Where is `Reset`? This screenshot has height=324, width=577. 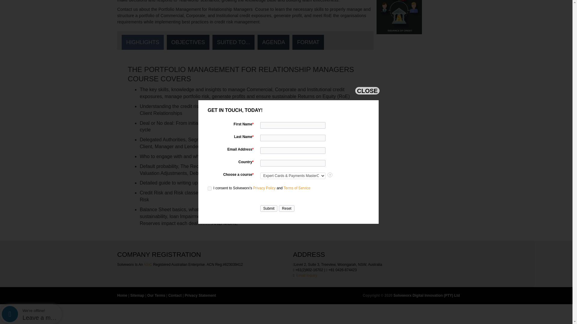 Reset is located at coordinates (286, 23).